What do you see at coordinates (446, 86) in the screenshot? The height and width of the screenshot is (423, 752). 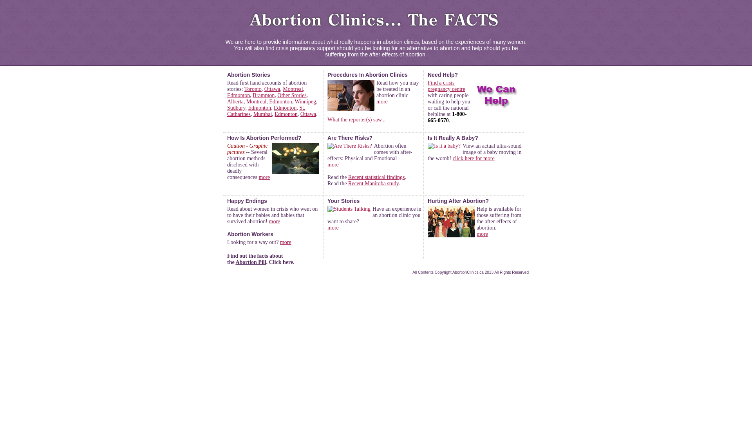 I see `Find a crisis pregnancy centre` at bounding box center [446, 86].